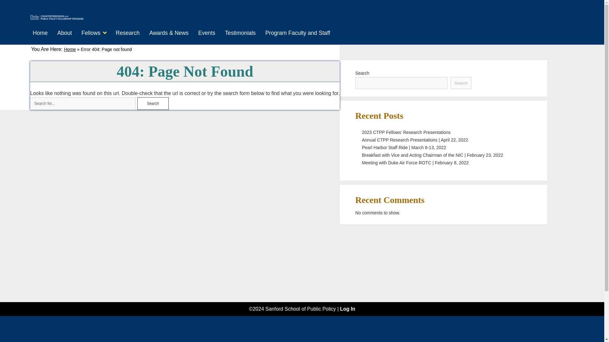 This screenshot has width=609, height=342. What do you see at coordinates (56, 17) in the screenshot?
I see `Counterterrorism and Public Policy Fellowship Program` at bounding box center [56, 17].